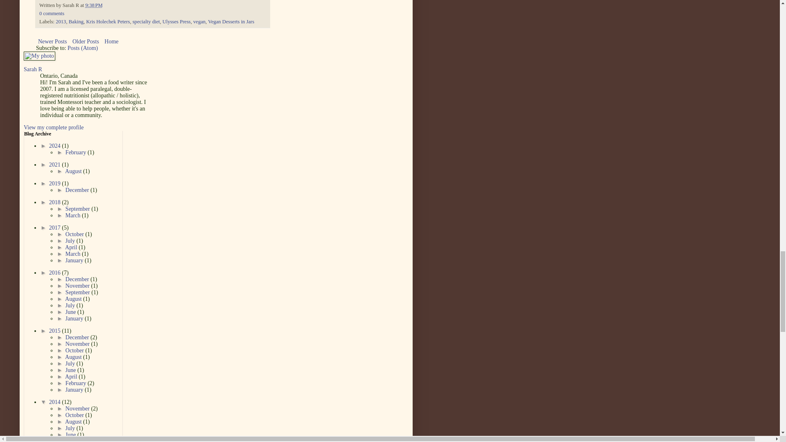 The width and height of the screenshot is (786, 442). Describe the element at coordinates (52, 13) in the screenshot. I see `0 comments` at that location.